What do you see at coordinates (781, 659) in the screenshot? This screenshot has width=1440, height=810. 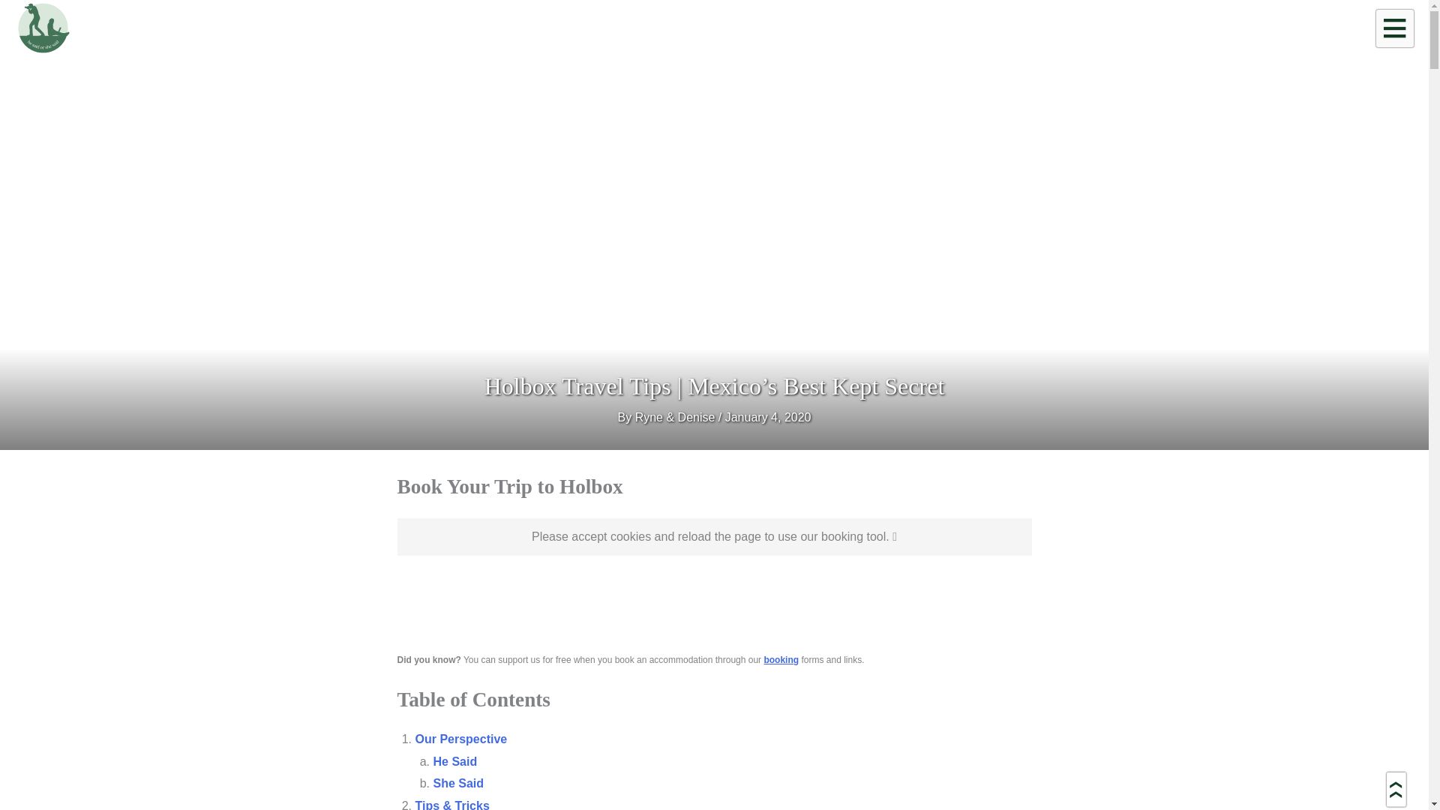 I see `Book accommodations through booking.com` at bounding box center [781, 659].